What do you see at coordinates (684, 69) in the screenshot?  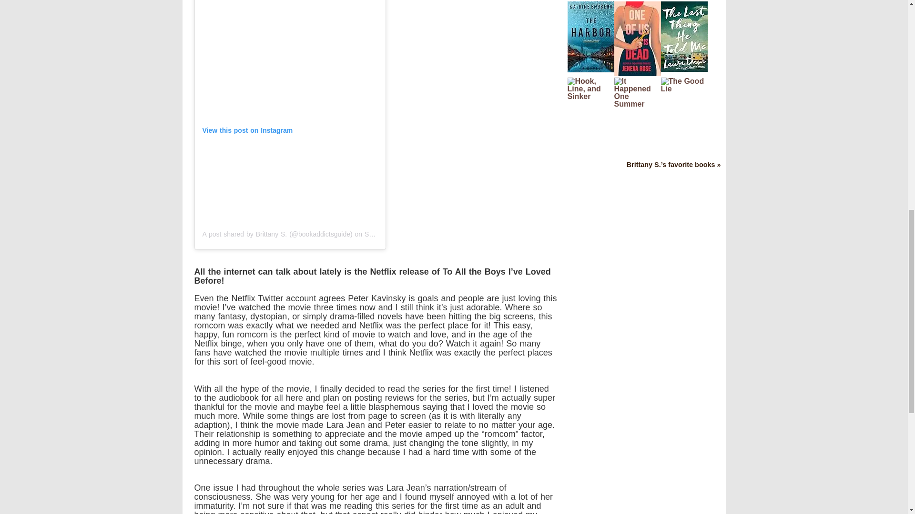 I see `The Last Thing He Told Me` at bounding box center [684, 69].